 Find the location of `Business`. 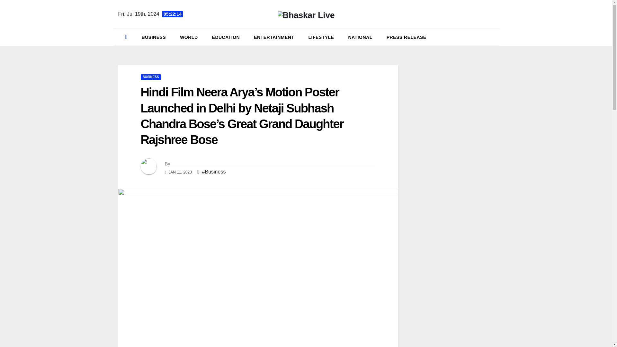

Business is located at coordinates (154, 37).